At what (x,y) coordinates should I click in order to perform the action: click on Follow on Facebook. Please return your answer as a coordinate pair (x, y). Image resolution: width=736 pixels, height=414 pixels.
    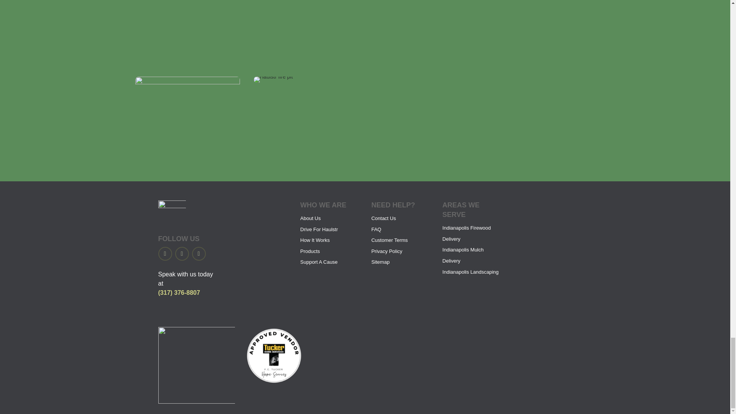
    Looking at the image, I should click on (165, 254).